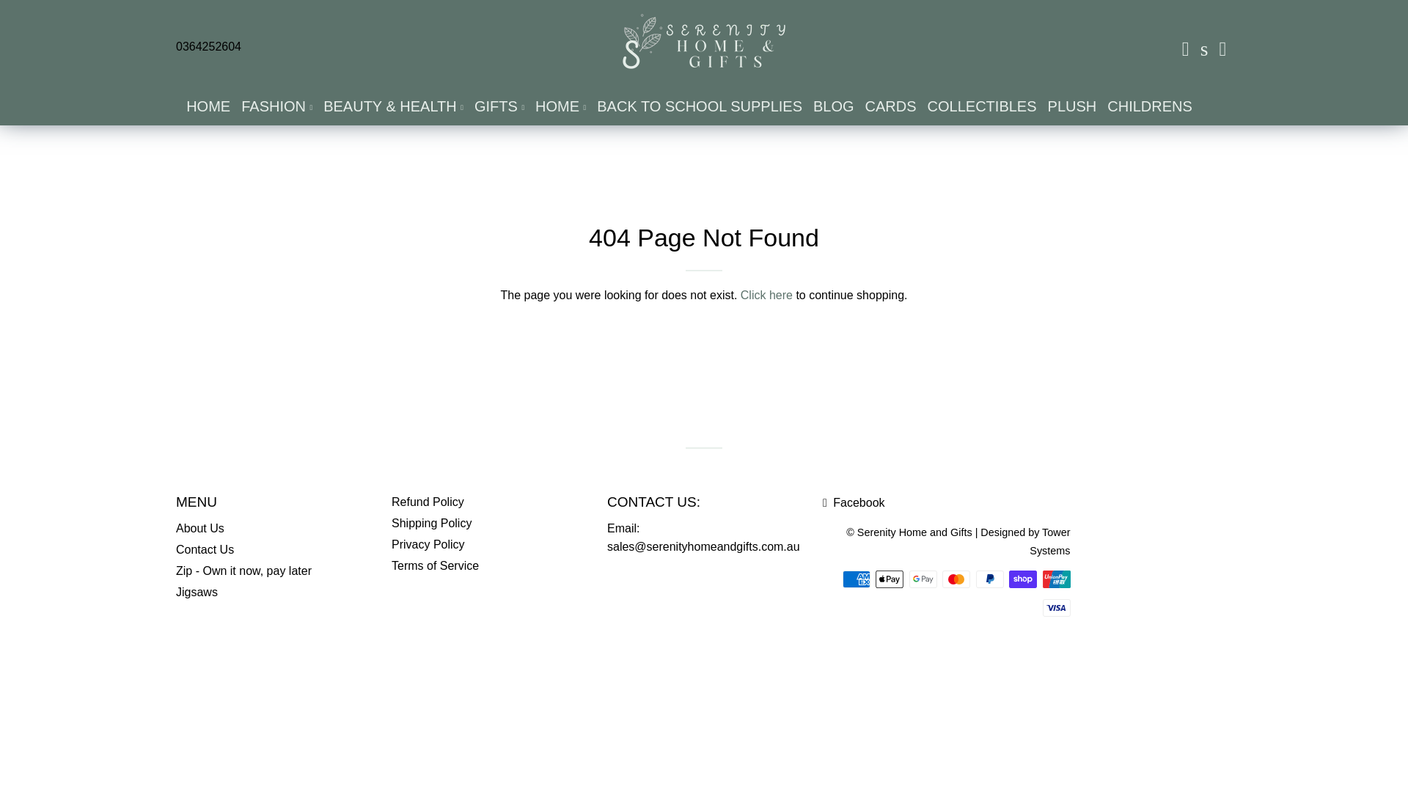  I want to click on Visa, so click(1056, 607).